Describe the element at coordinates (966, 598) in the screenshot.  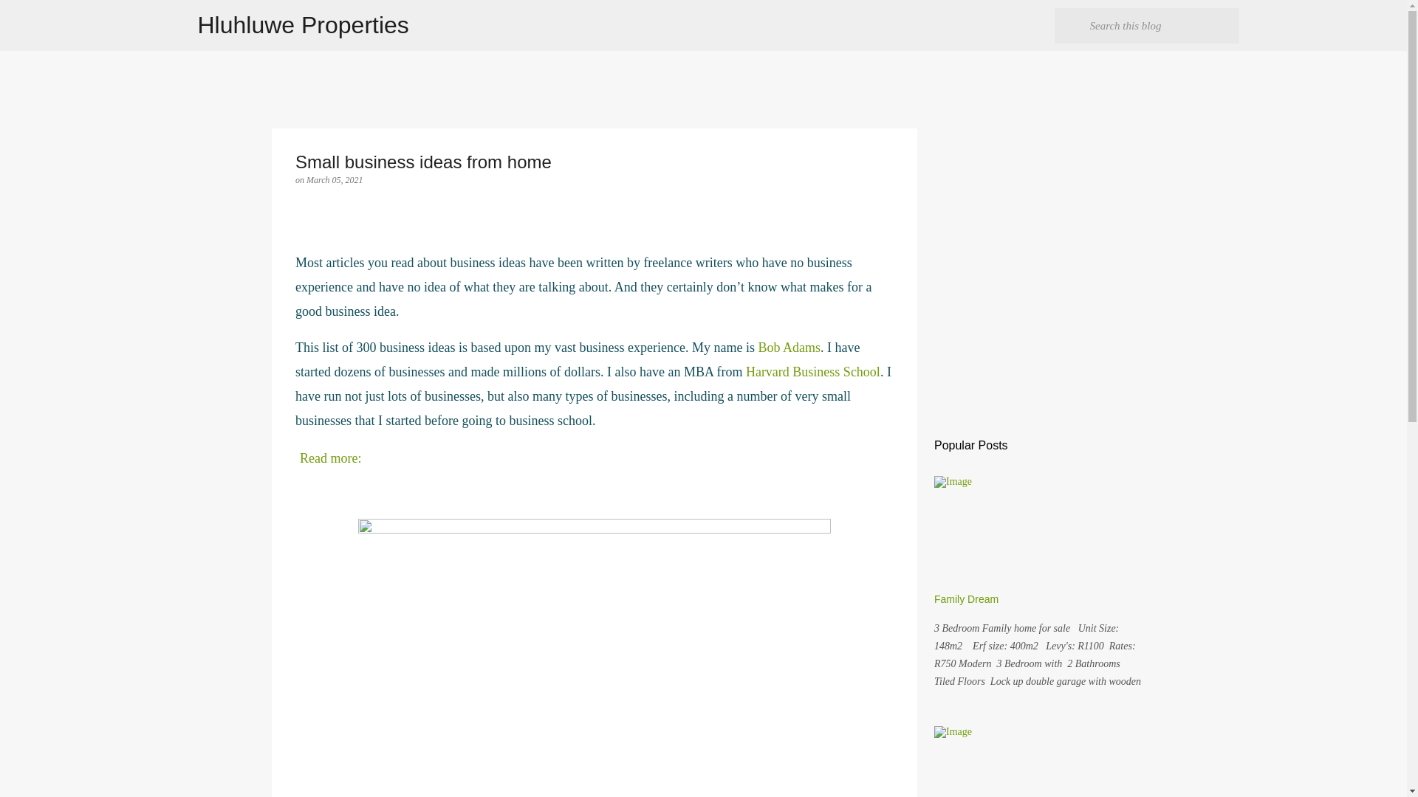
I see `Family Dream` at that location.